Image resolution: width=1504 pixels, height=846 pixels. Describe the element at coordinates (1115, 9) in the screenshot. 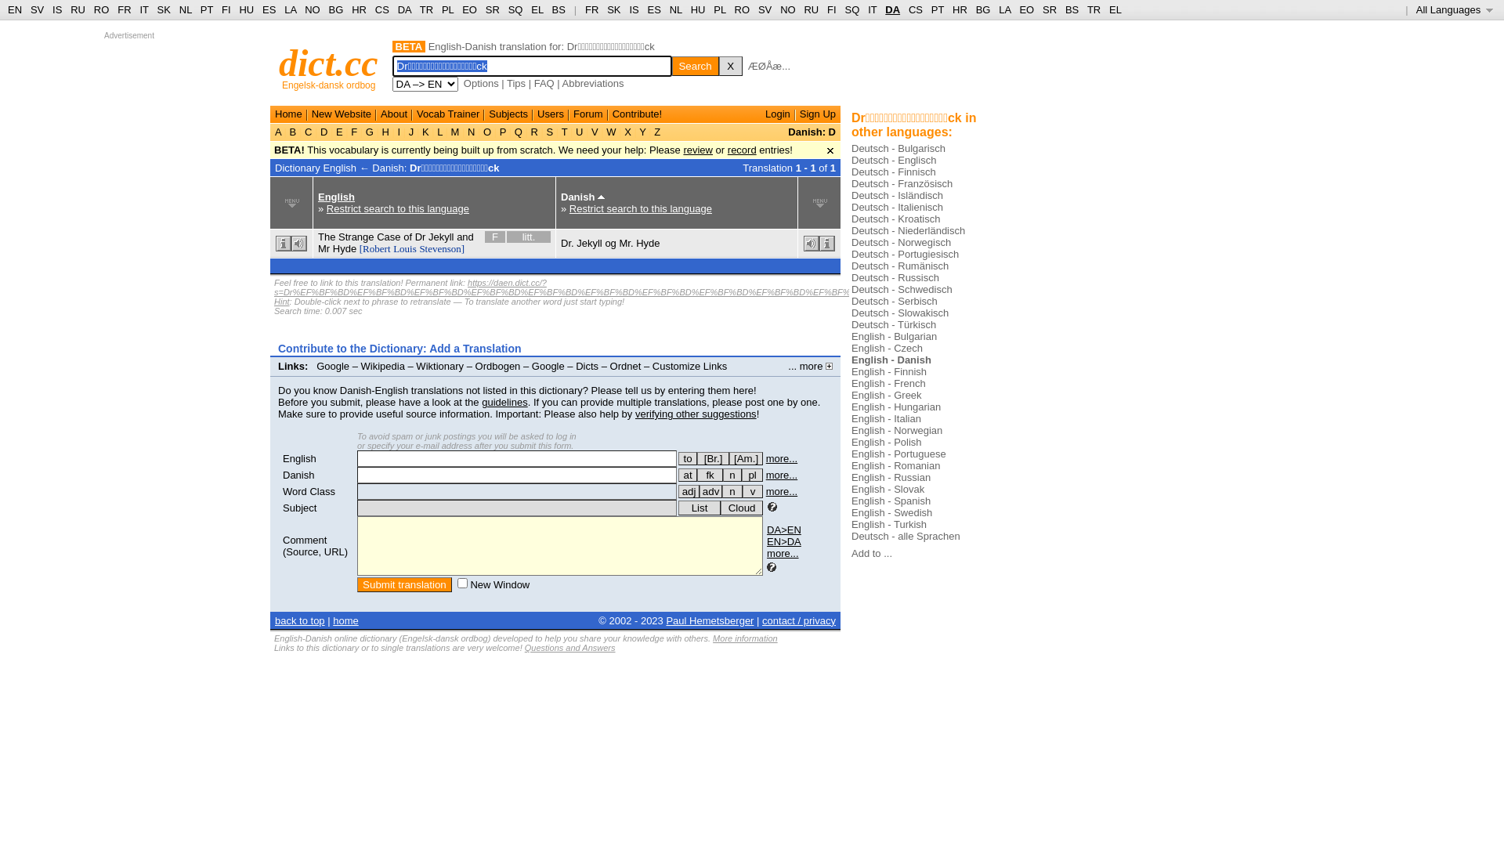

I see `EL` at that location.